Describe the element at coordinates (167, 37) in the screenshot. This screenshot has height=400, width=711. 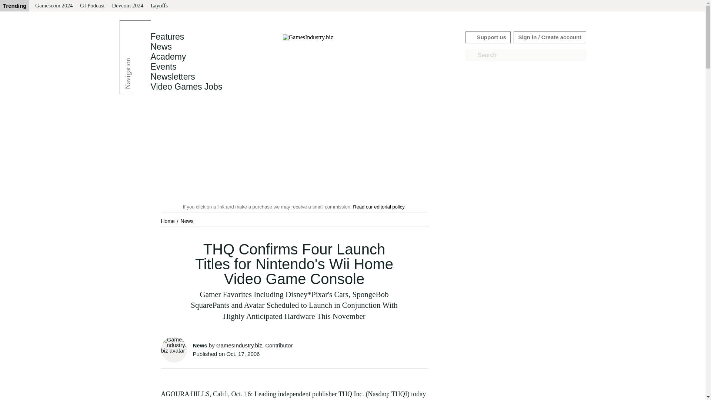
I see `Features` at that location.